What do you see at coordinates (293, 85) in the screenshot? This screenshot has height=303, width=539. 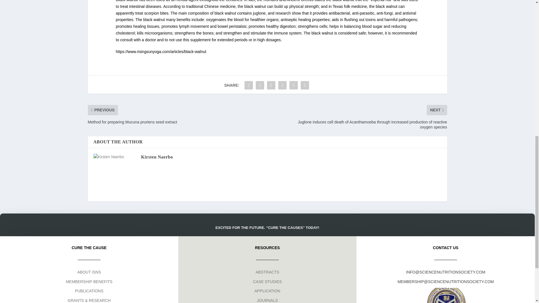 I see `Share "Black Walnut" via Email` at bounding box center [293, 85].